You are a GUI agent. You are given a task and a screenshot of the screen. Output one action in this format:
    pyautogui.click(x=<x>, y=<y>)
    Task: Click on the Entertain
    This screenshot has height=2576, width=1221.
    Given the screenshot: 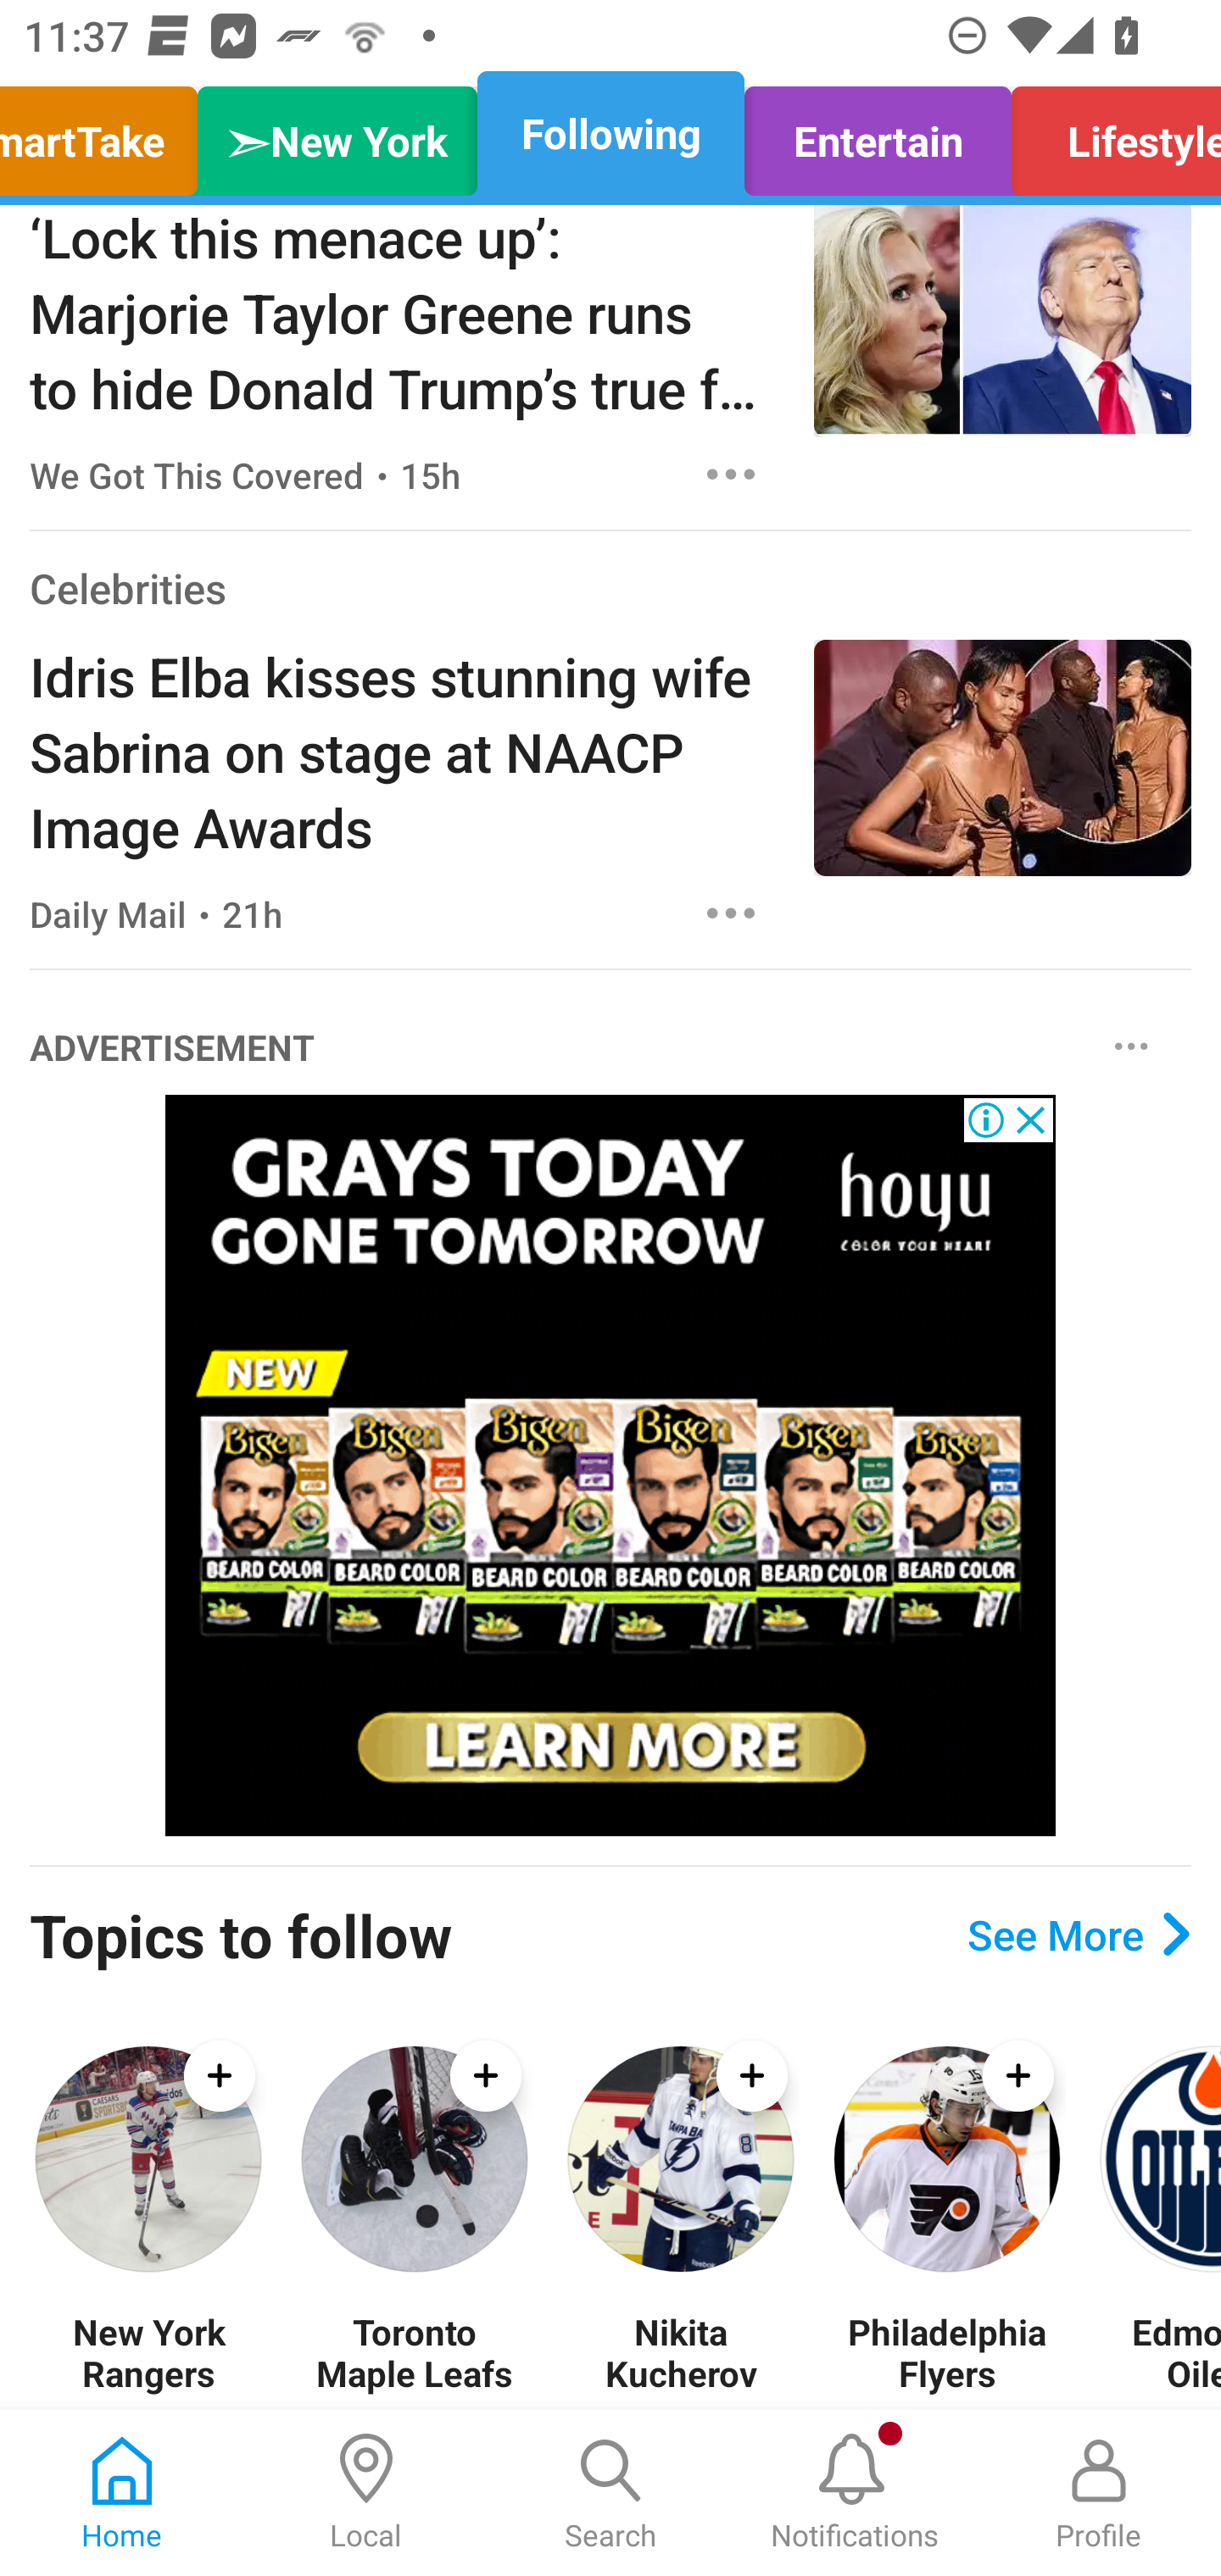 What is the action you would take?
    pyautogui.click(x=877, y=134)
    